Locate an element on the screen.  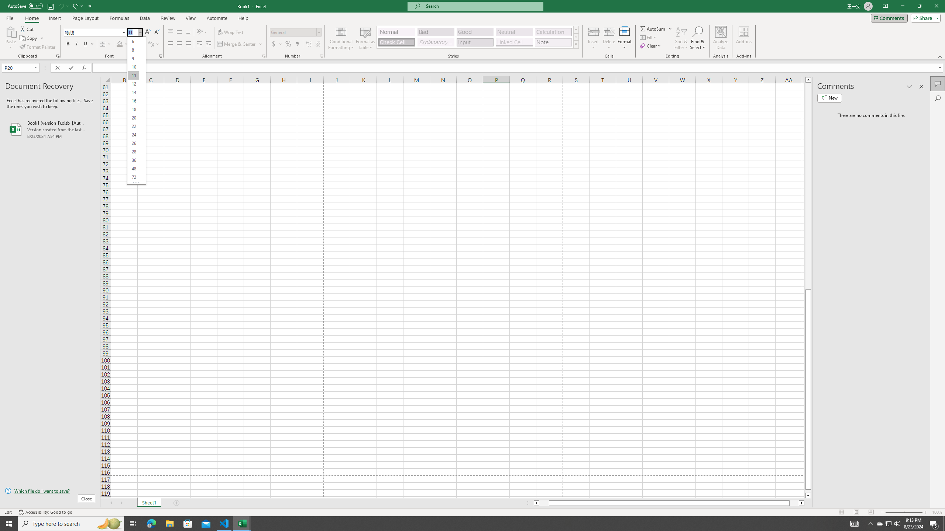
Accounting Number Format is located at coordinates (274, 44).